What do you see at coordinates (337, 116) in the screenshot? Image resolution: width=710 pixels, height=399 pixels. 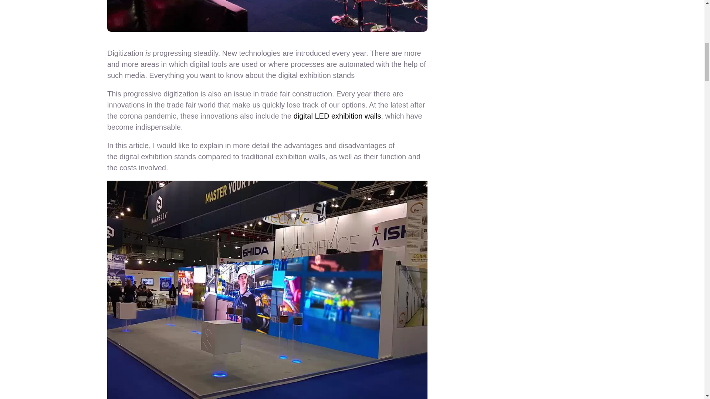 I see `digital LED exhibition walls` at bounding box center [337, 116].